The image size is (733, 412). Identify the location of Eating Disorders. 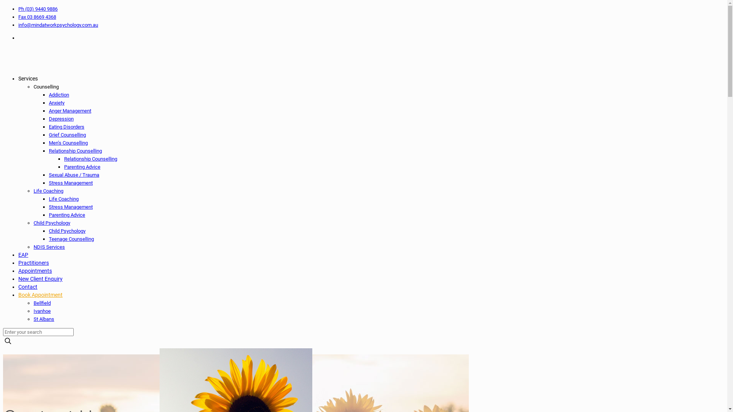
(66, 127).